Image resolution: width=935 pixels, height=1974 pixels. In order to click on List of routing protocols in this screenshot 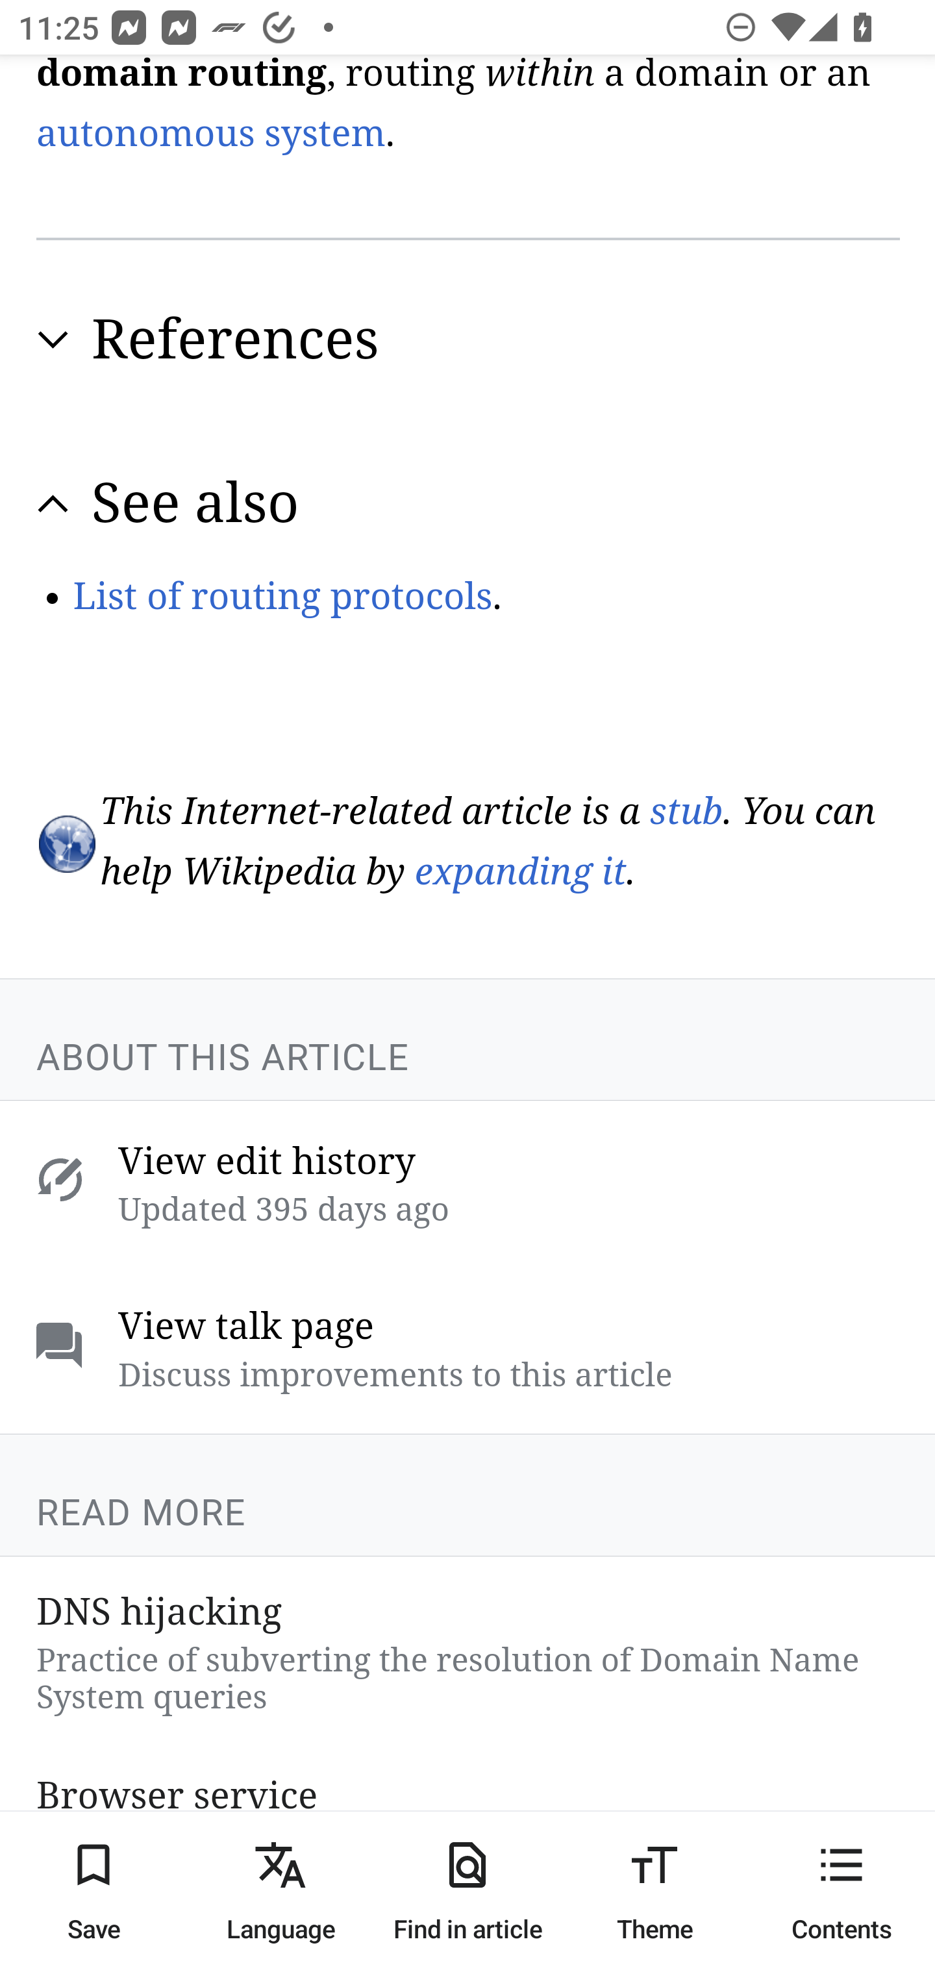, I will do `click(282, 596)`.